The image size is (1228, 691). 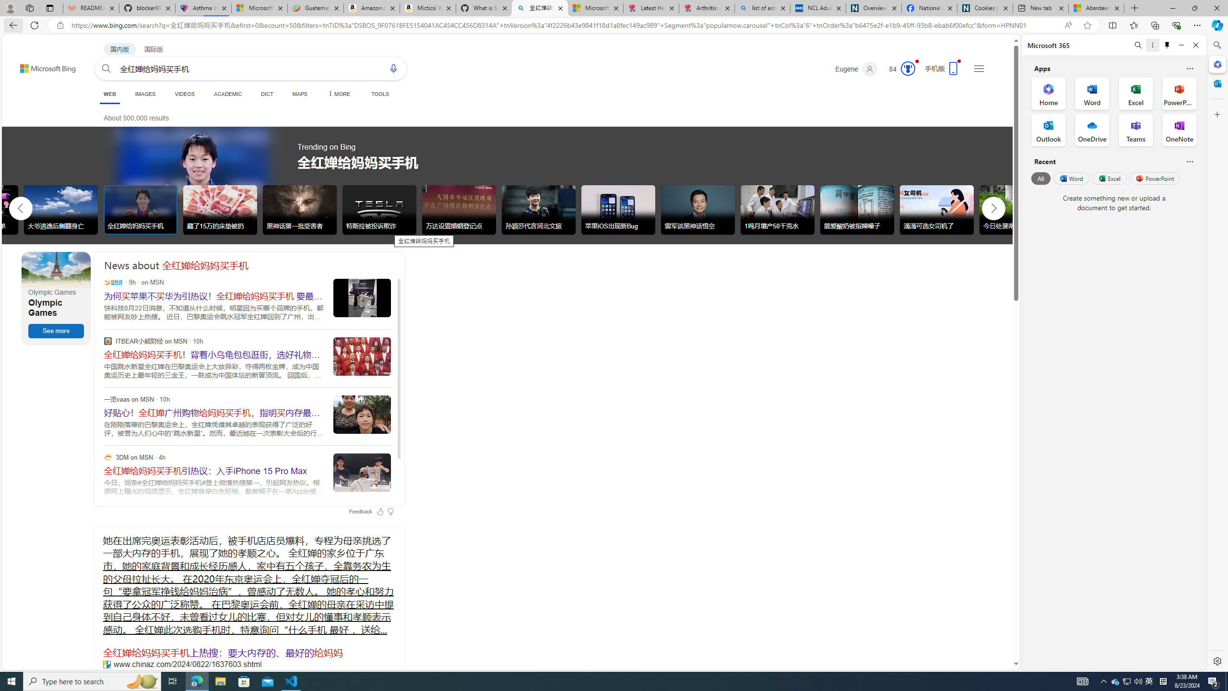 What do you see at coordinates (390, 512) in the screenshot?
I see `Feedback Dislike` at bounding box center [390, 512].